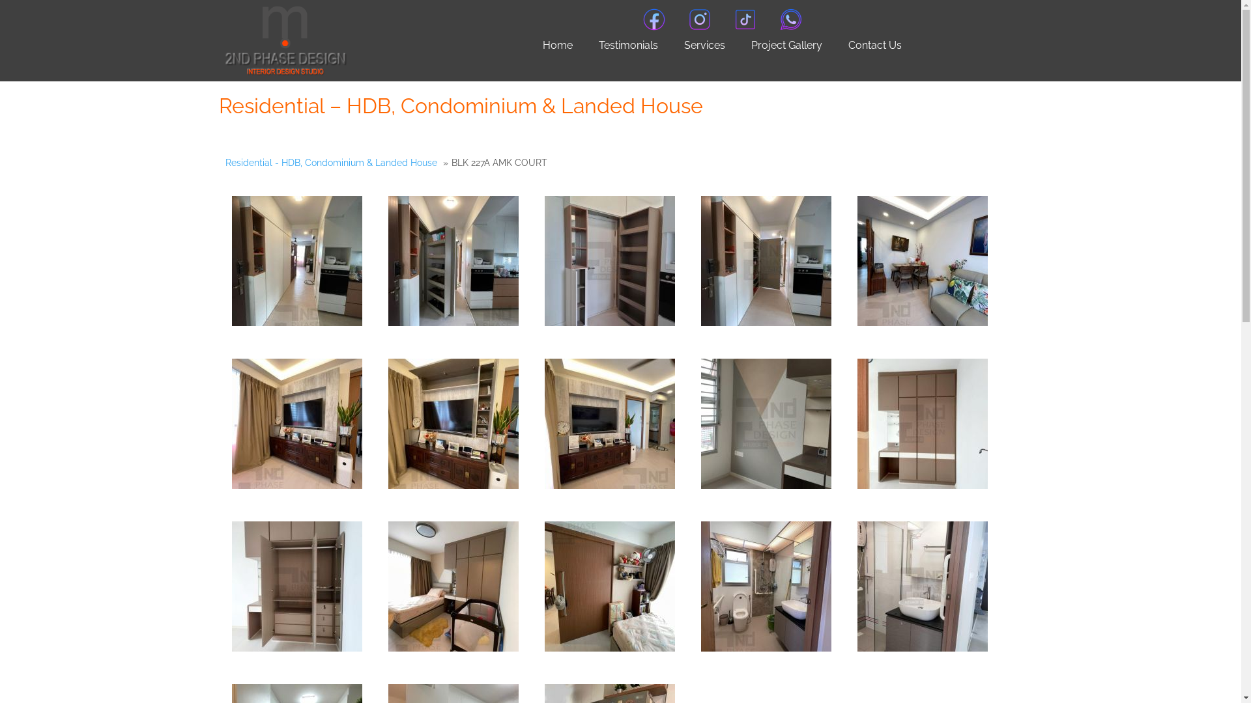 The height and width of the screenshot is (703, 1251). I want to click on 13-Bedroom, so click(923, 424).